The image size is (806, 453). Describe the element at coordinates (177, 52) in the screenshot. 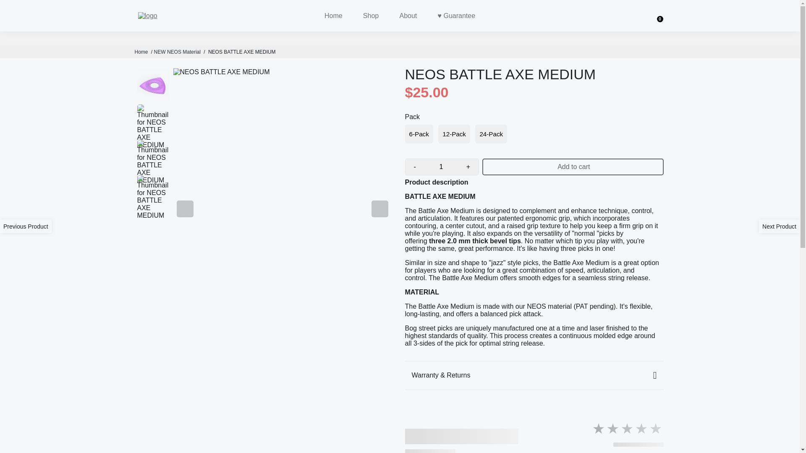

I see `NEW NEOS Material` at that location.